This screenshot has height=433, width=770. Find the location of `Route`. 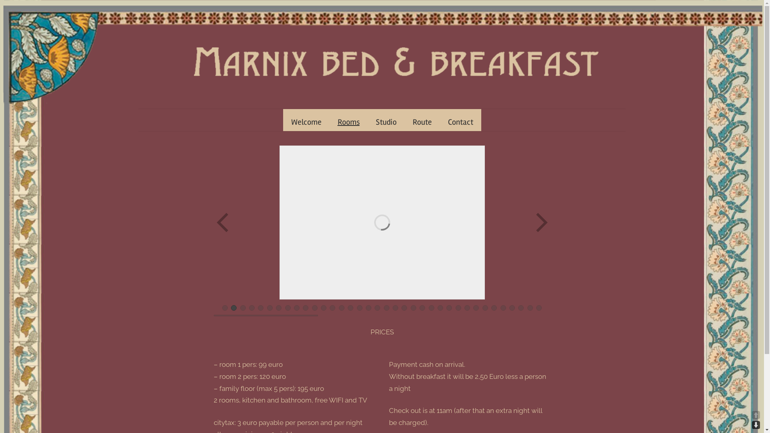

Route is located at coordinates (422, 122).